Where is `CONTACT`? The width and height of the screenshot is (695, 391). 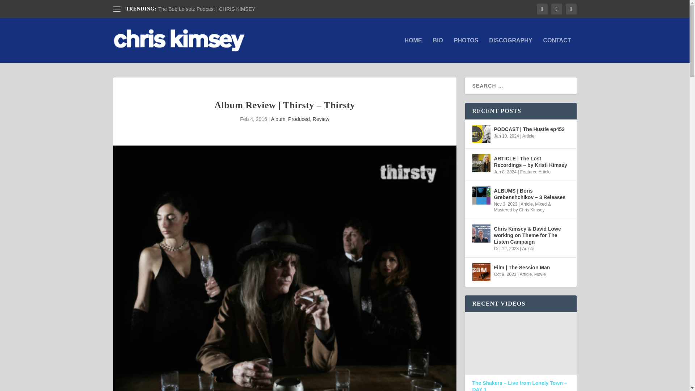
CONTACT is located at coordinates (557, 50).